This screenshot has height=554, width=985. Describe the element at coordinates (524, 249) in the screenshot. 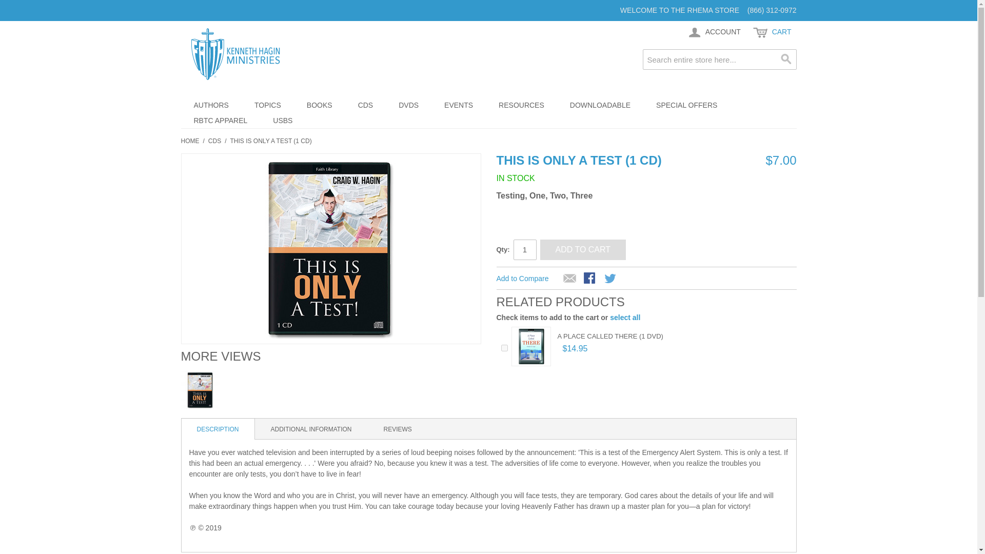

I see `Qty` at that location.